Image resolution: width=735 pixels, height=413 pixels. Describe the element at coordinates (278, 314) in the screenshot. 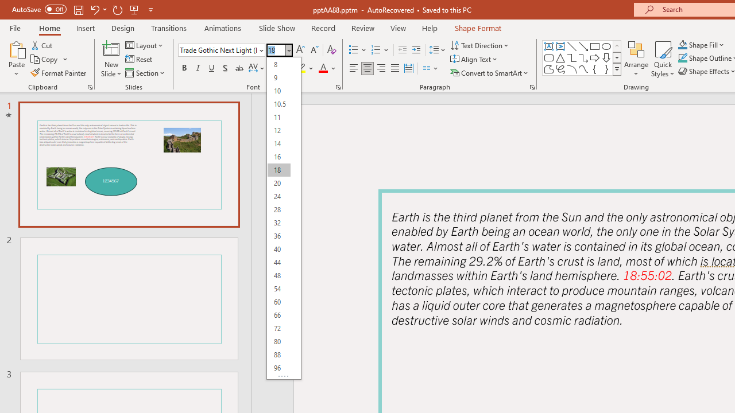

I see `66` at that location.